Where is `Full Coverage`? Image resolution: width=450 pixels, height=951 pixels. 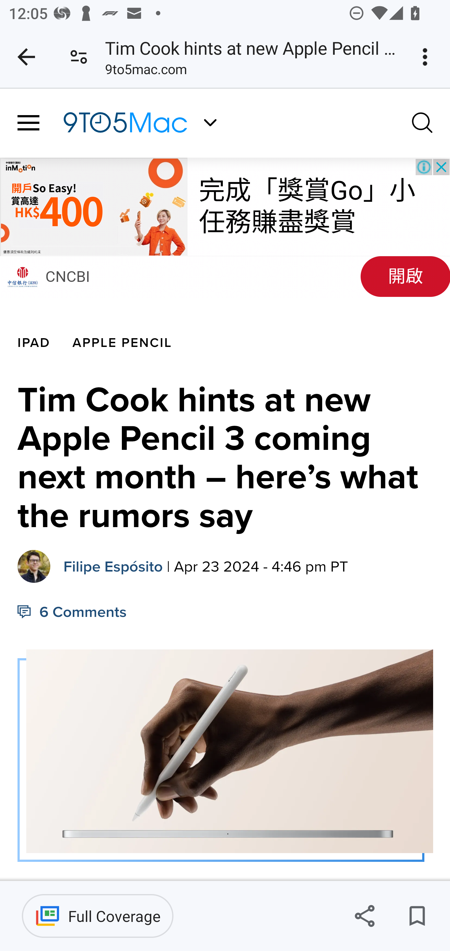
Full Coverage is located at coordinates (97, 916).